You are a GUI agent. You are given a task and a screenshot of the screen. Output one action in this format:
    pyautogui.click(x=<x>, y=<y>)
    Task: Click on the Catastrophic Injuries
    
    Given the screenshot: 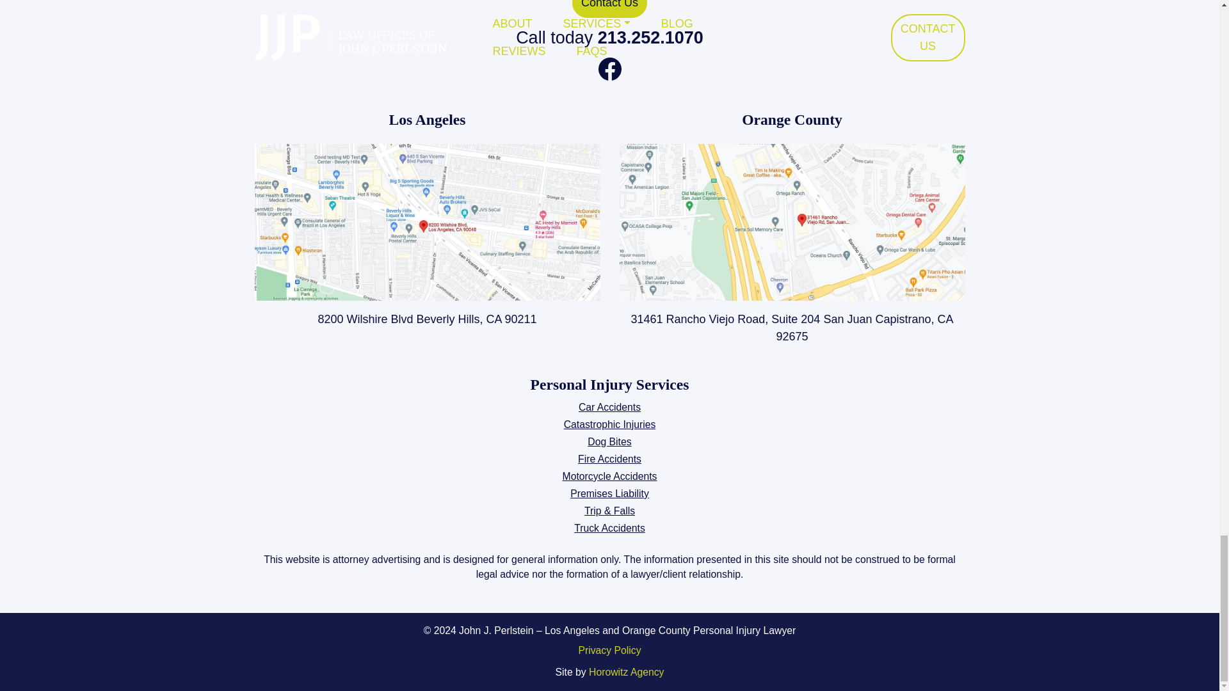 What is the action you would take?
    pyautogui.click(x=610, y=424)
    